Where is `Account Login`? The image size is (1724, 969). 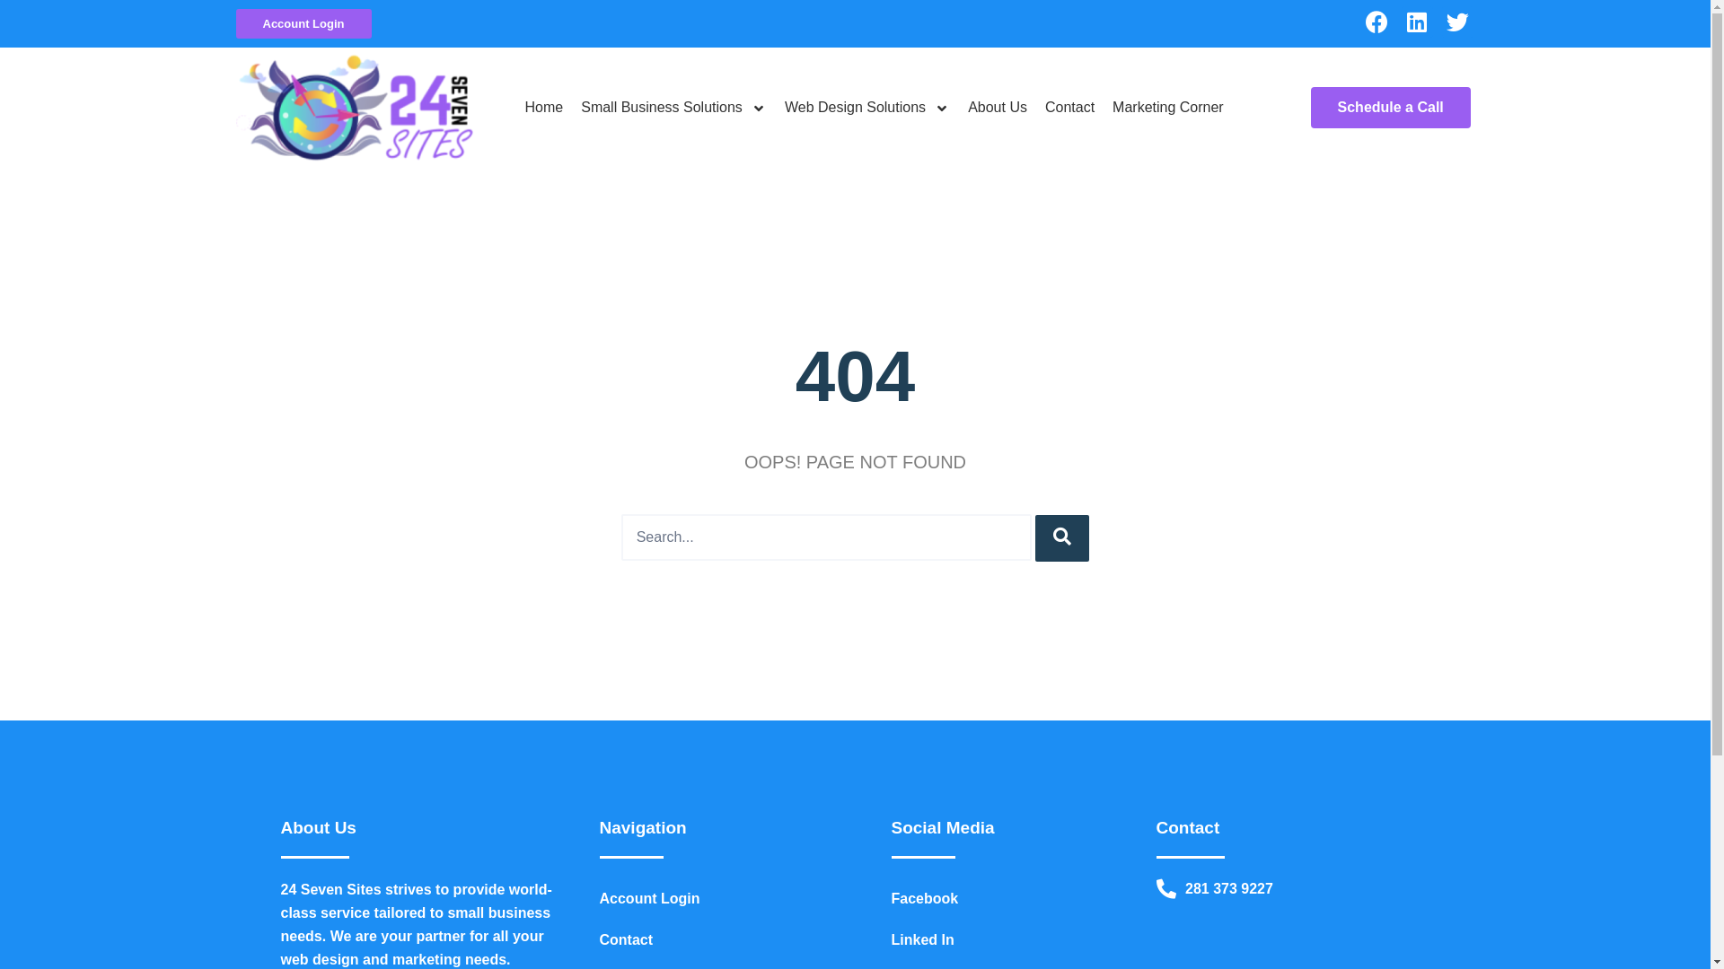
Account Login is located at coordinates (303, 23).